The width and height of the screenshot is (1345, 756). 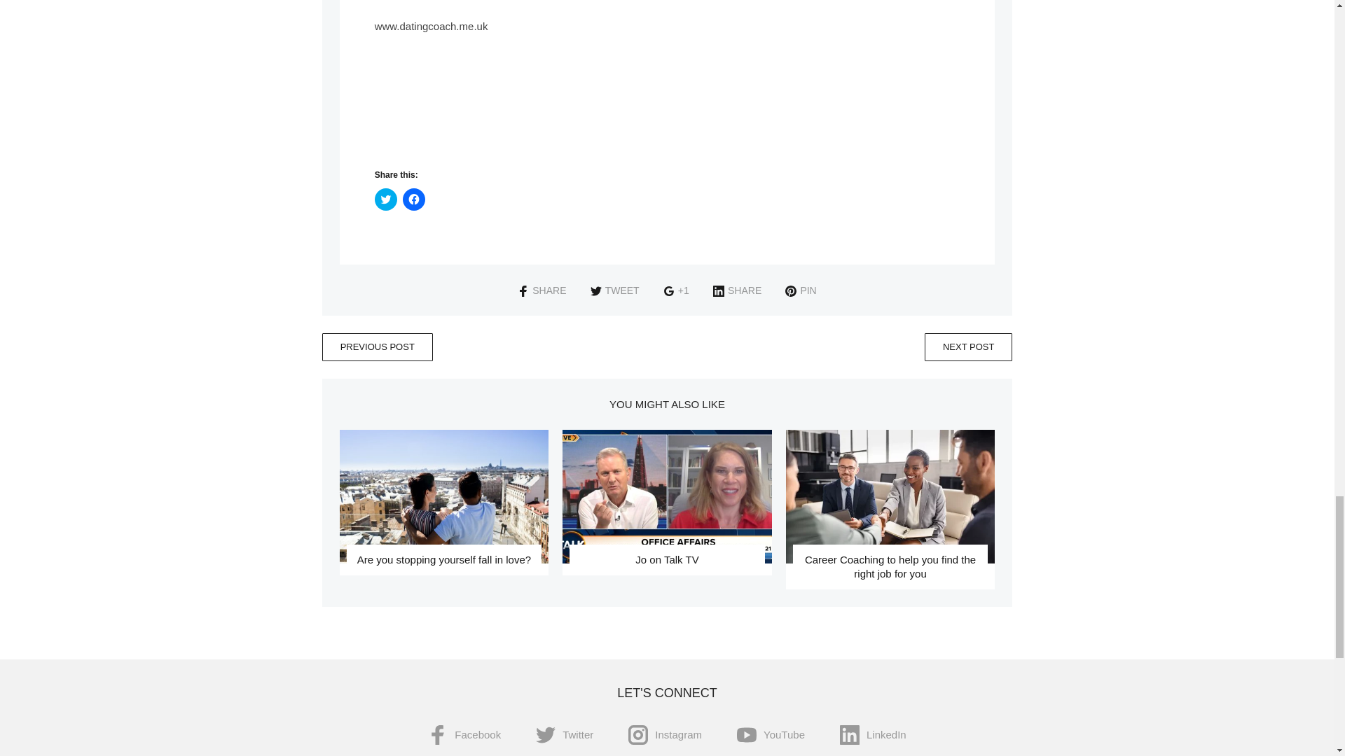 I want to click on PREVIOUS POST, so click(x=378, y=347).